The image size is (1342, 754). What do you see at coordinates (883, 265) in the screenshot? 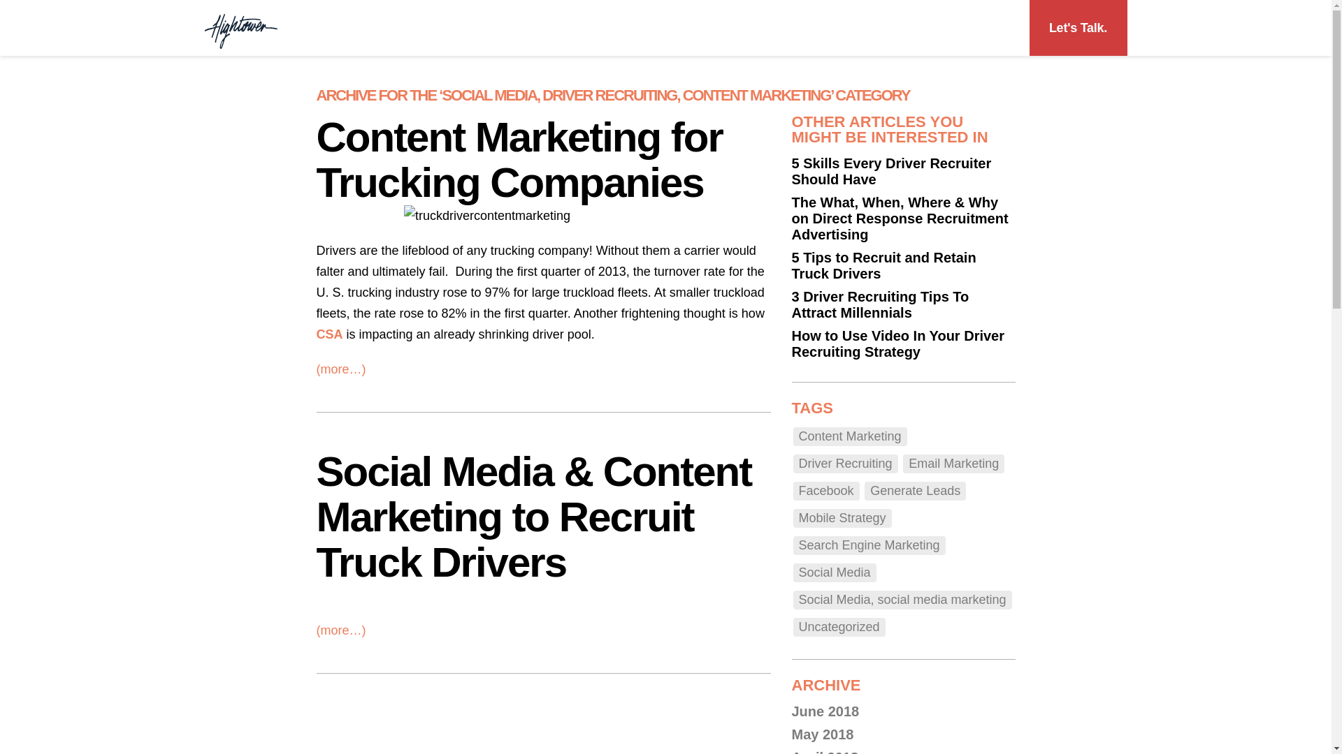
I see `5 Tips to Recruit and Retain Truck Drivers` at bounding box center [883, 265].